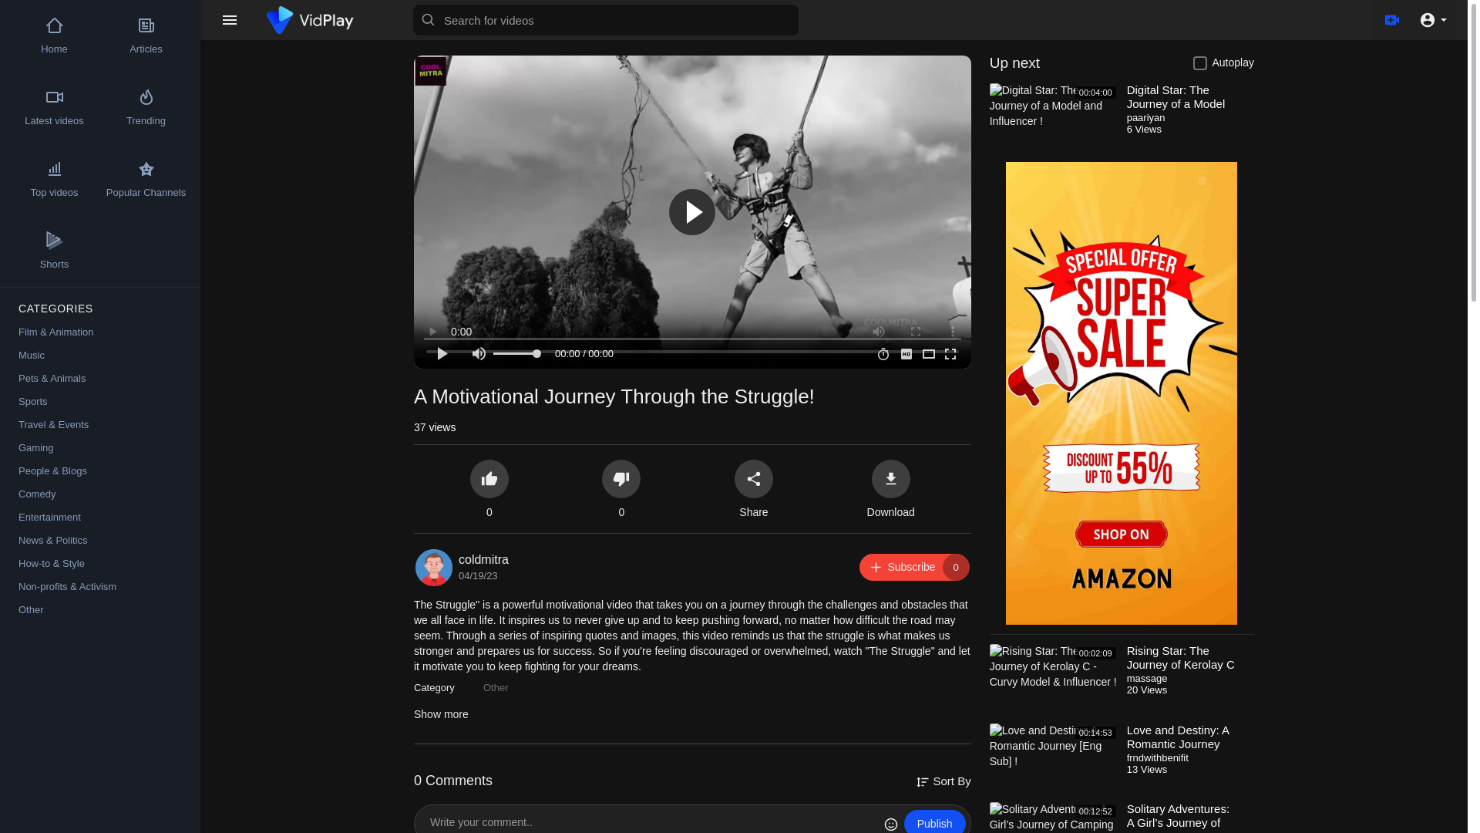  I want to click on Download, so click(1054, 120).